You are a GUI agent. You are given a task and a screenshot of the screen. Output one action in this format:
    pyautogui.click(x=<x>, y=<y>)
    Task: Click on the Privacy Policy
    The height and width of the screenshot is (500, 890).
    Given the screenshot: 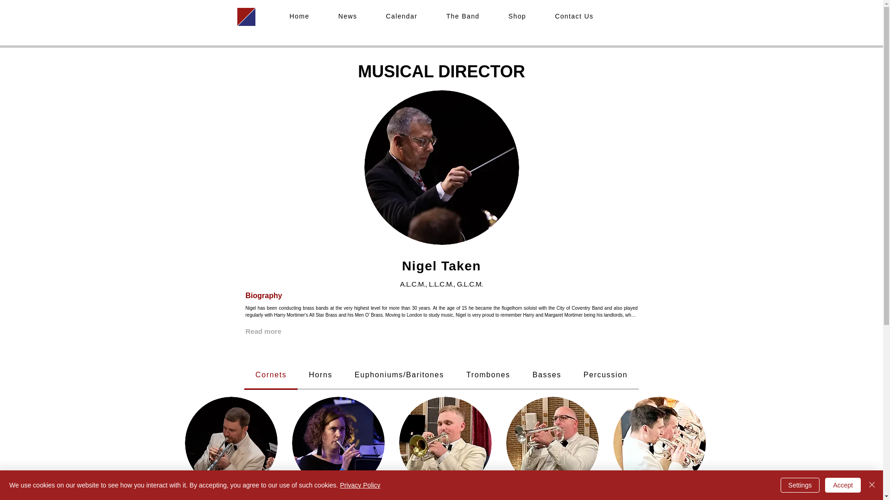 What is the action you would take?
    pyautogui.click(x=360, y=485)
    